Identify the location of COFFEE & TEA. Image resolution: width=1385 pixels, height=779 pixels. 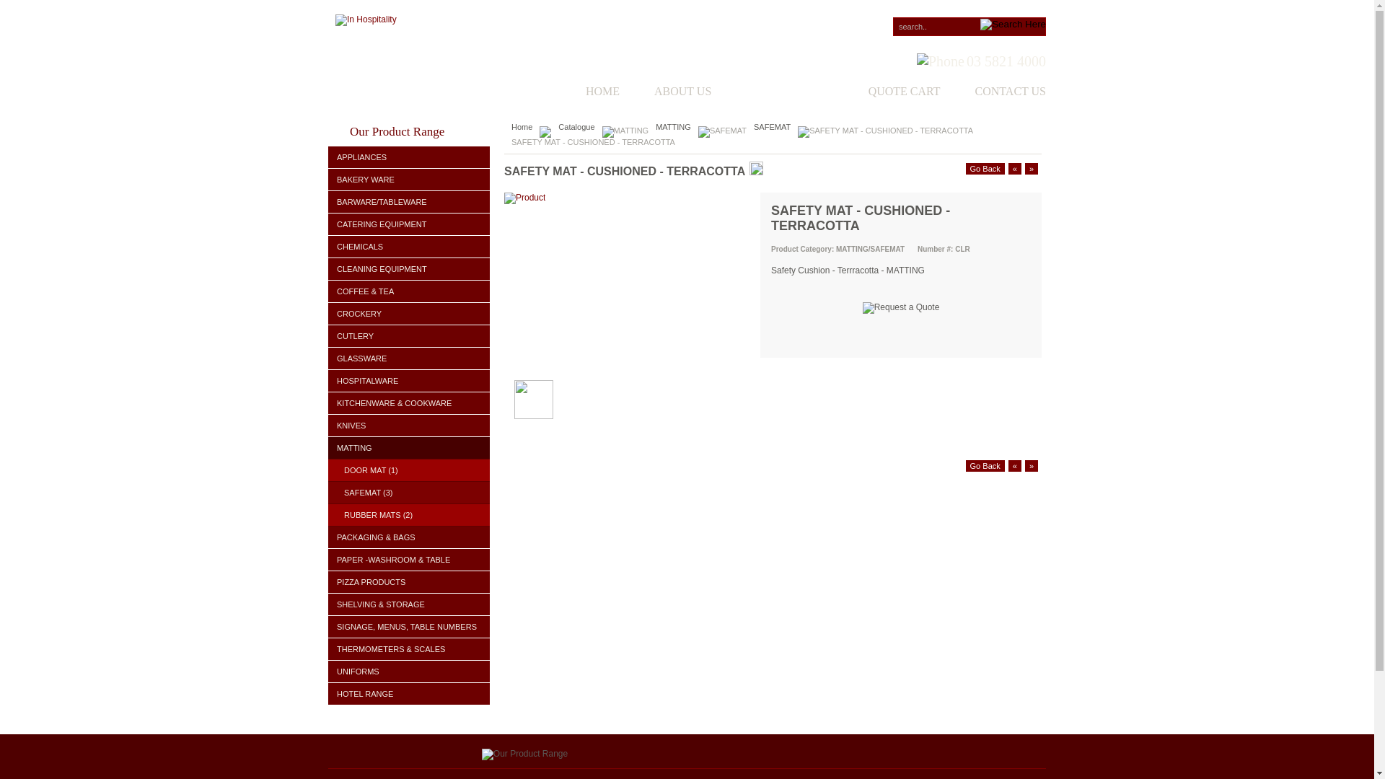
(409, 291).